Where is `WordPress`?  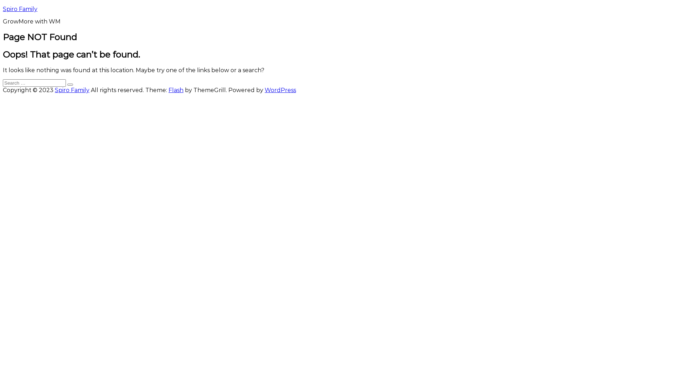
WordPress is located at coordinates (280, 90).